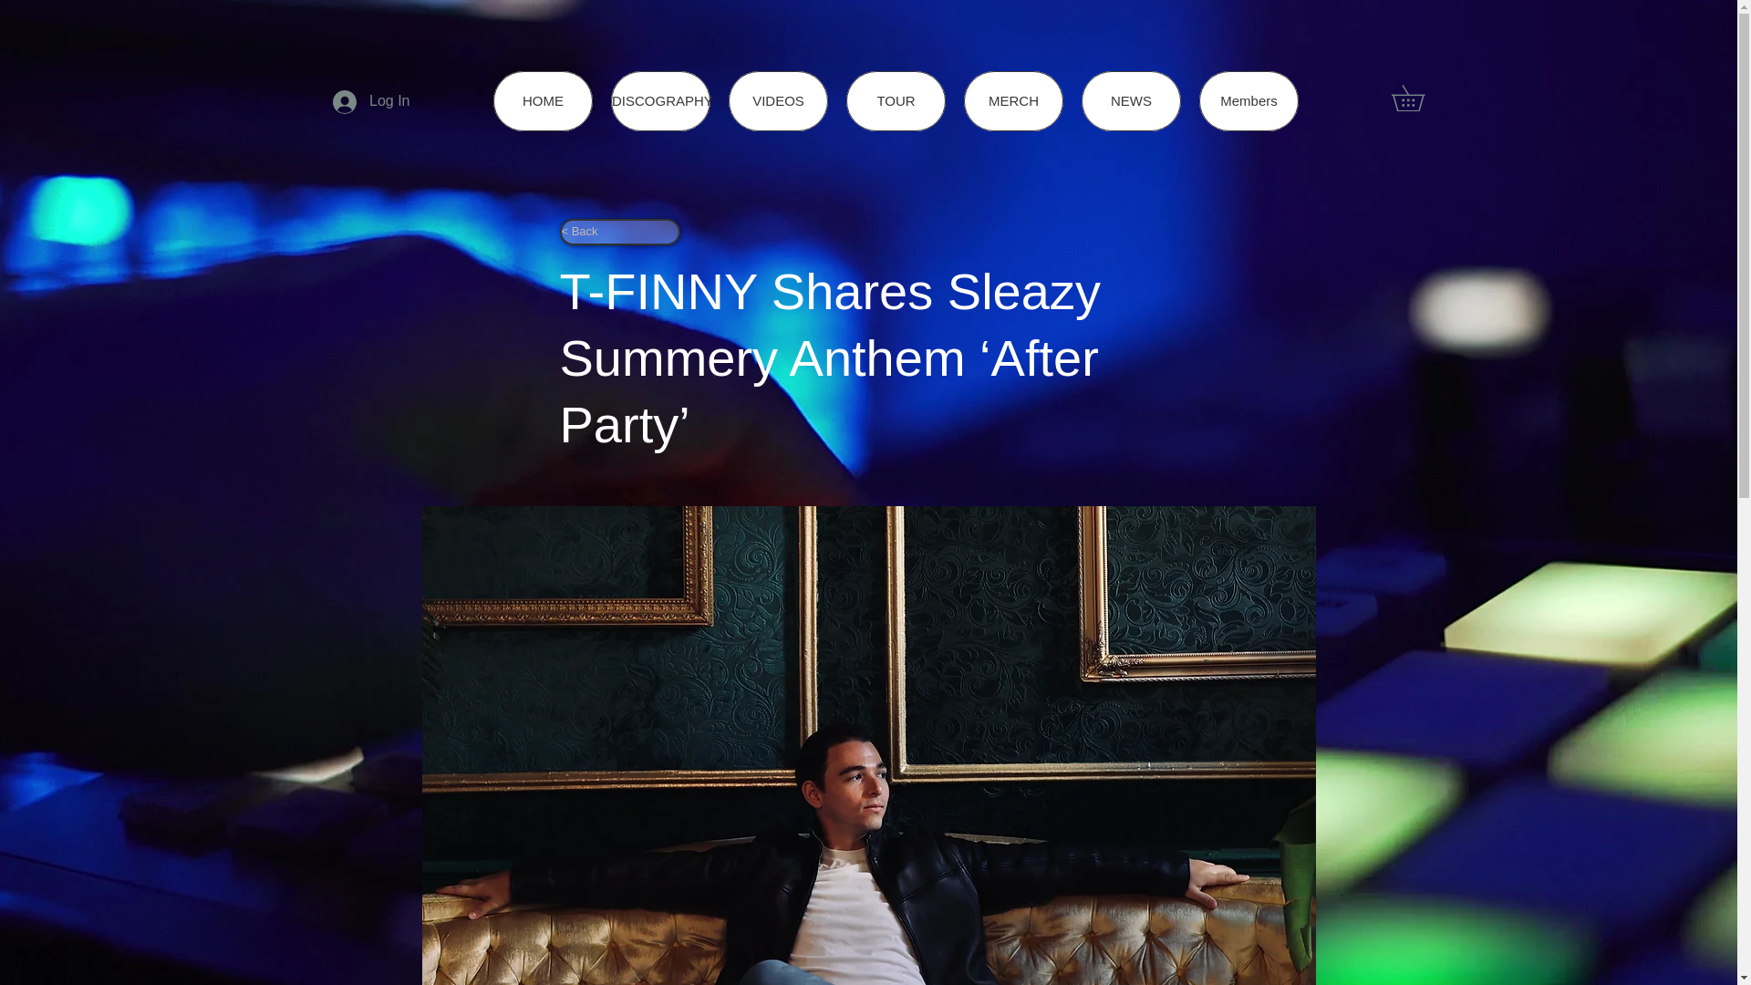 The width and height of the screenshot is (1751, 985). I want to click on TOUR, so click(896, 100).